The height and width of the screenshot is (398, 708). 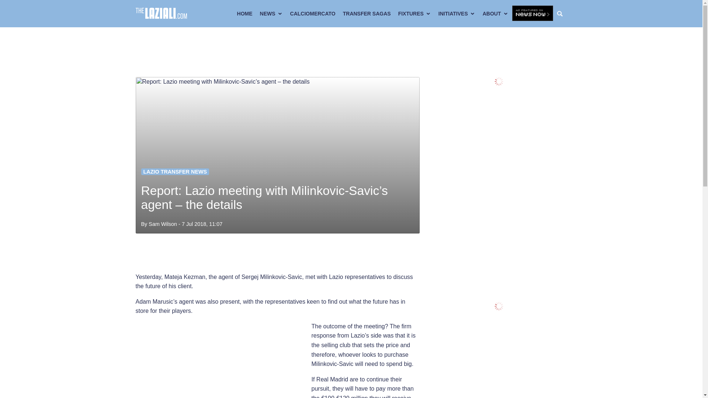 I want to click on Search, so click(x=562, y=14).